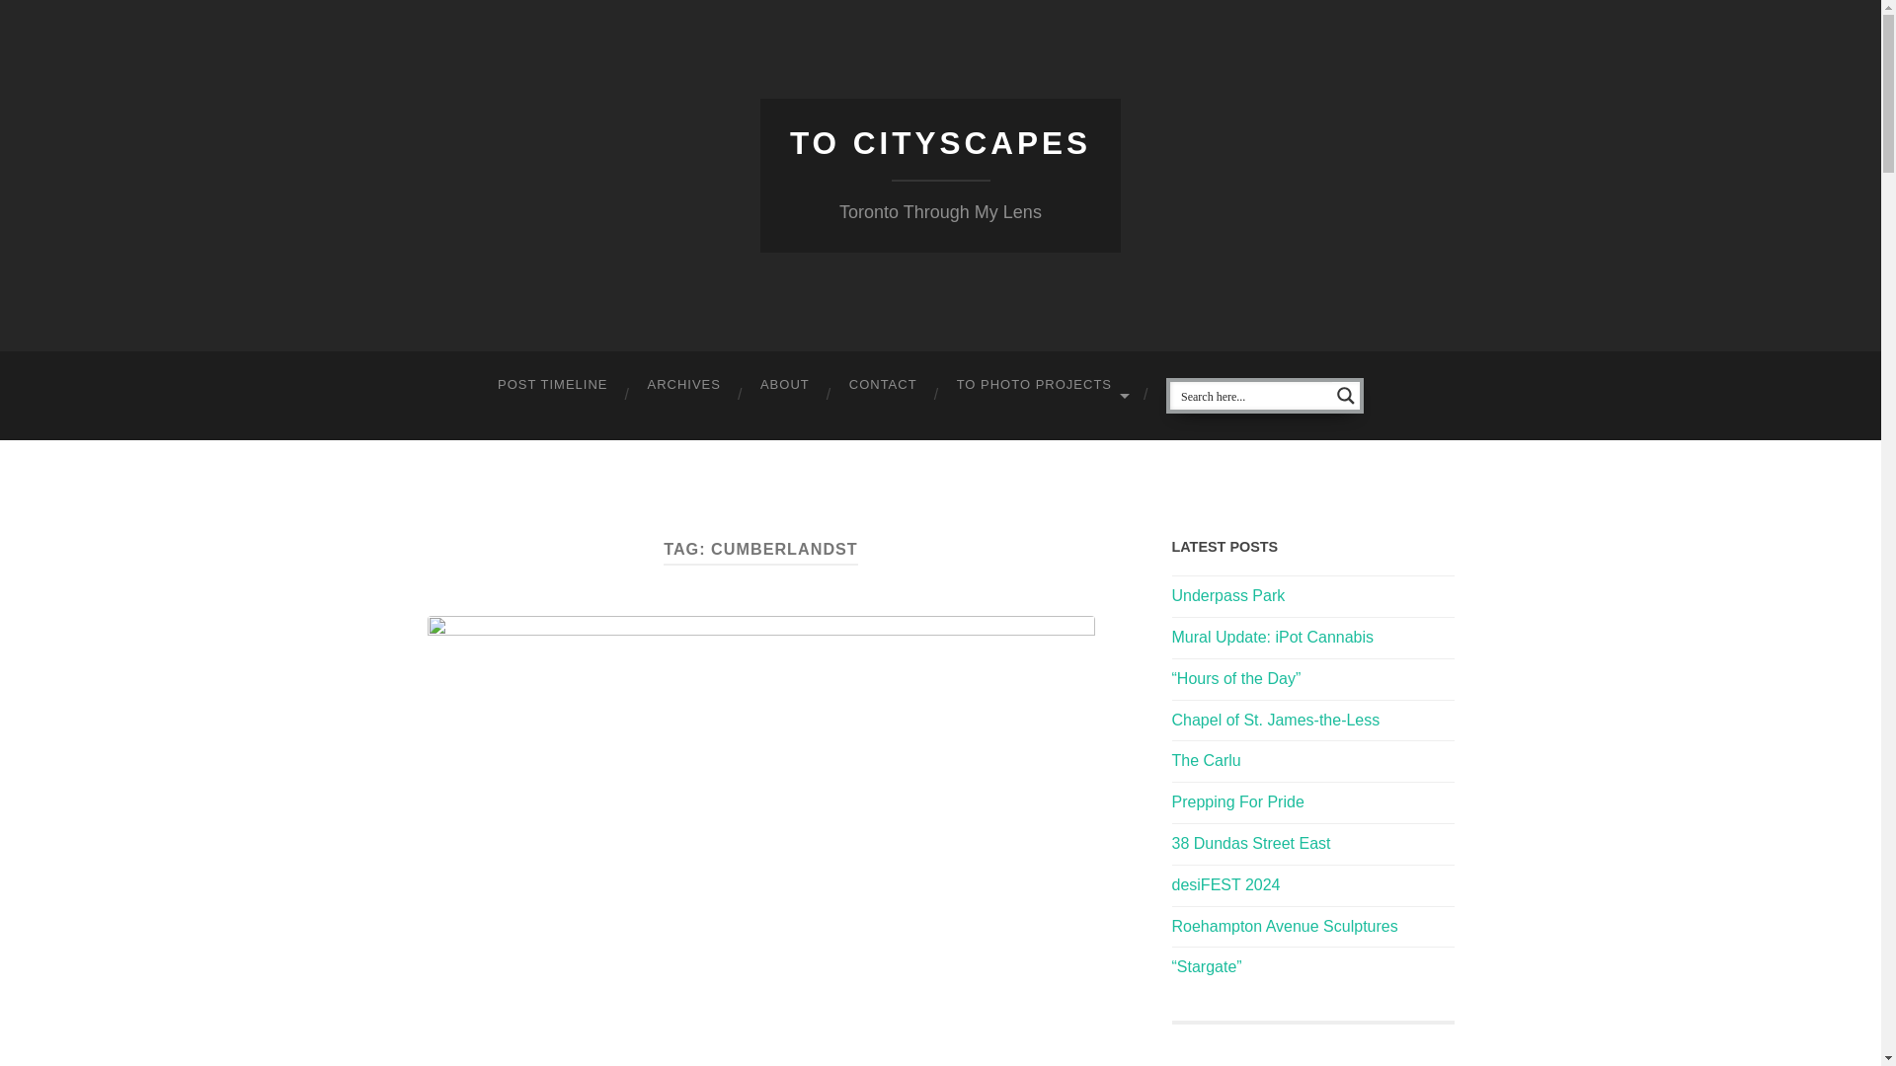 Image resolution: width=1896 pixels, height=1066 pixels. Describe the element at coordinates (1041, 385) in the screenshot. I see `TO PHOTO PROJECTS` at that location.